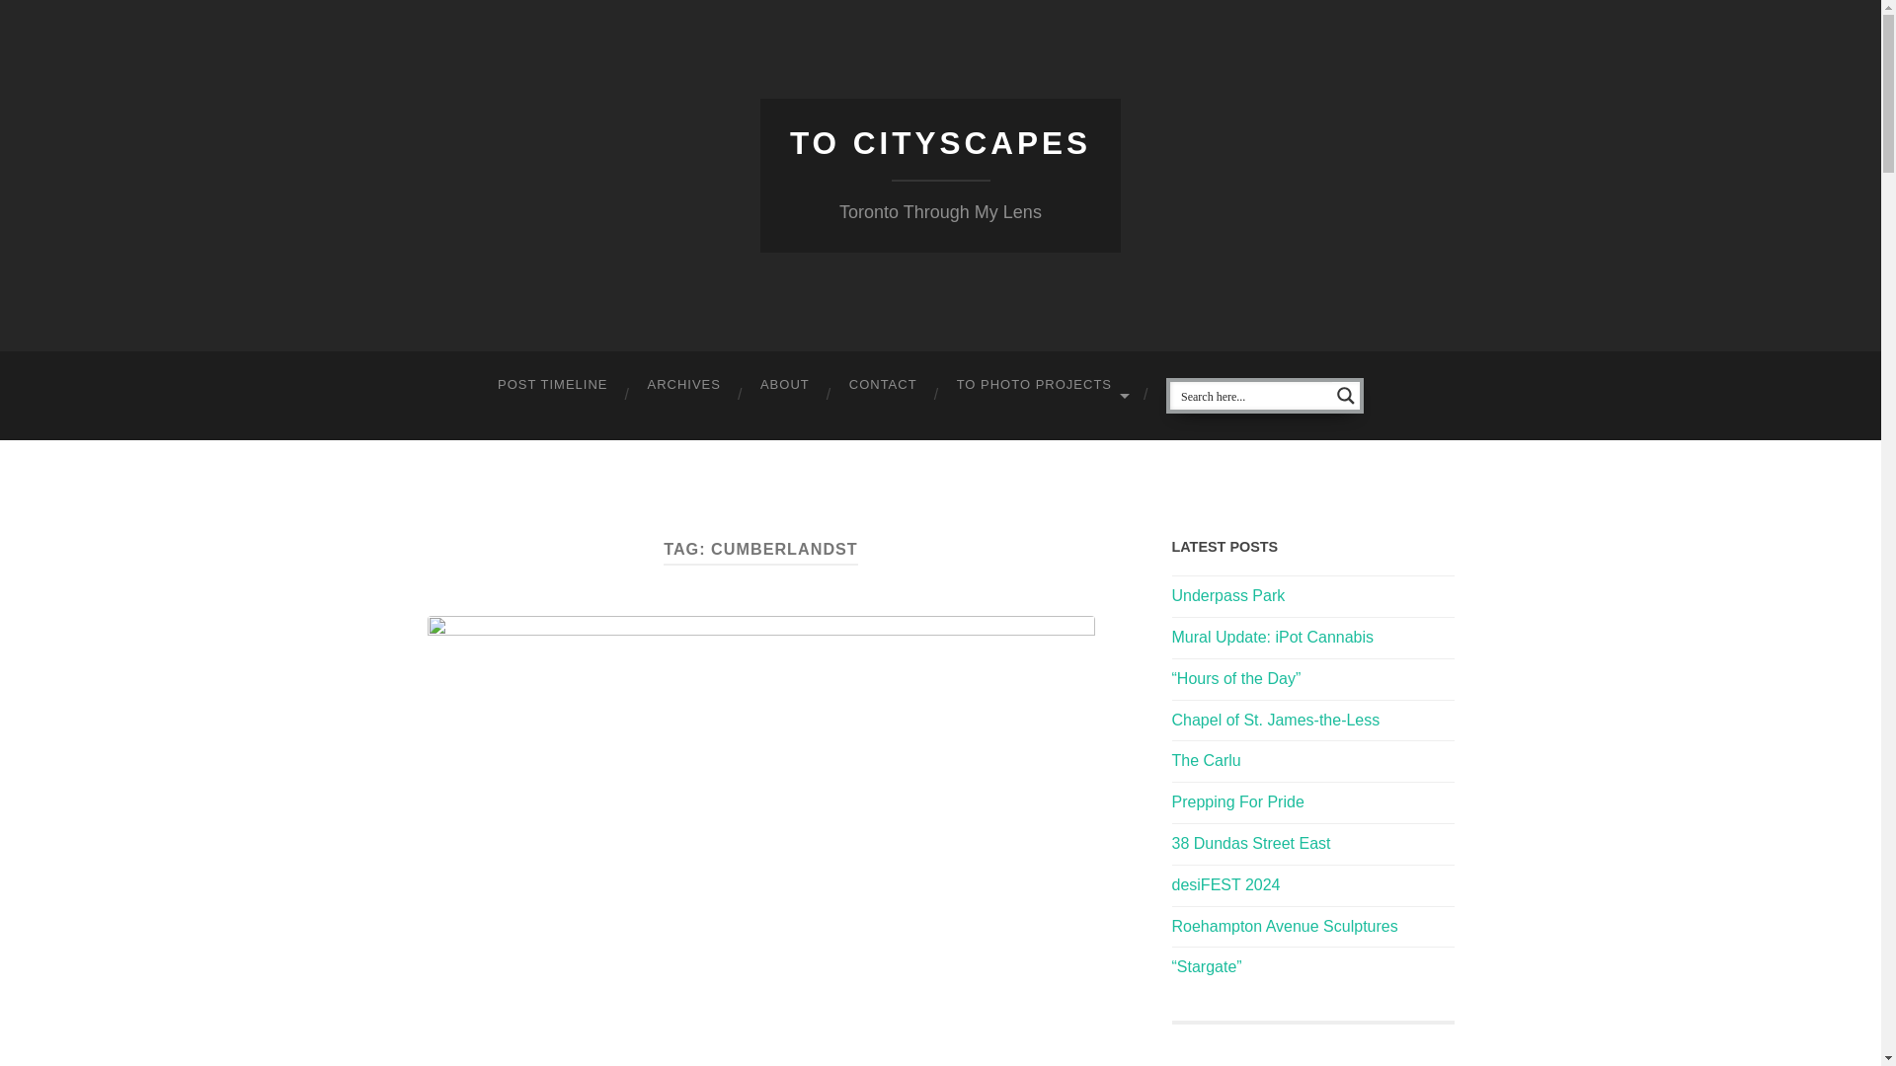 Image resolution: width=1896 pixels, height=1066 pixels. Describe the element at coordinates (1041, 385) in the screenshot. I see `TO PHOTO PROJECTS` at that location.